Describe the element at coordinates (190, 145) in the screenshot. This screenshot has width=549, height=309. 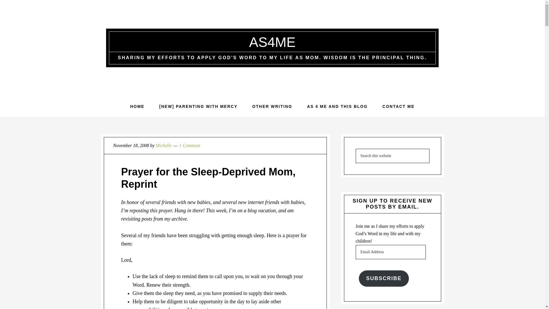
I see `1 Comment` at that location.